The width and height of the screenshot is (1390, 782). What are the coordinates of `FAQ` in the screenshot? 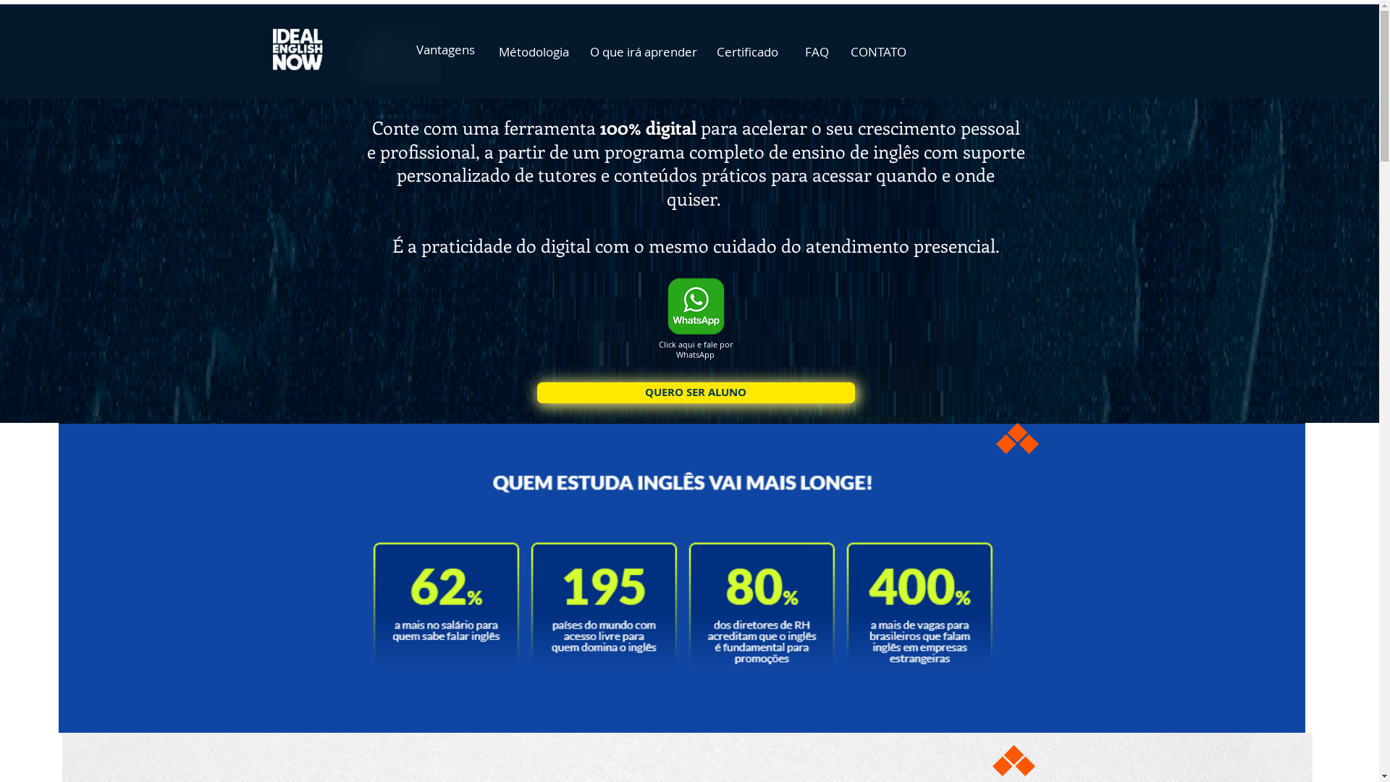 It's located at (817, 51).